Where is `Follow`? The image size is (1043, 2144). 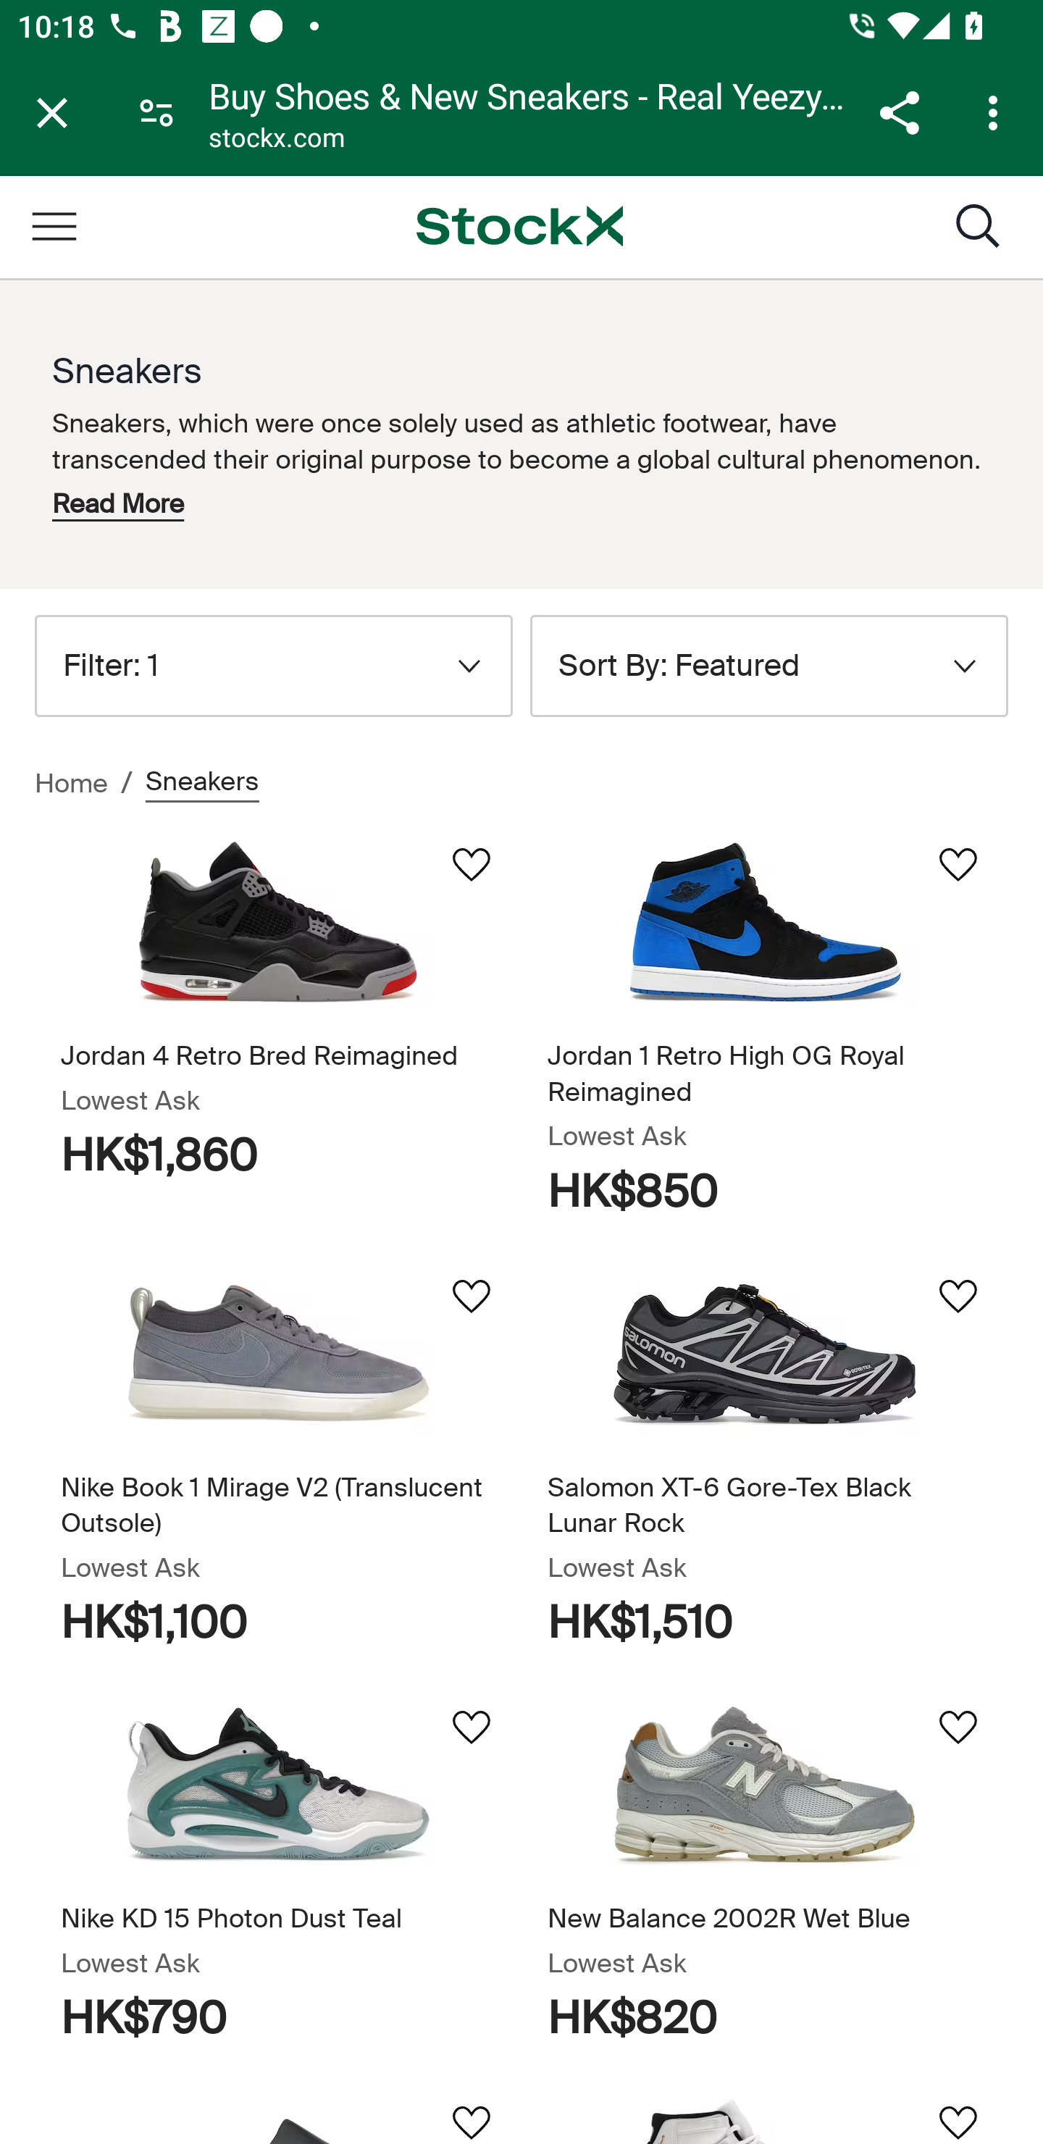
Follow is located at coordinates (958, 865).